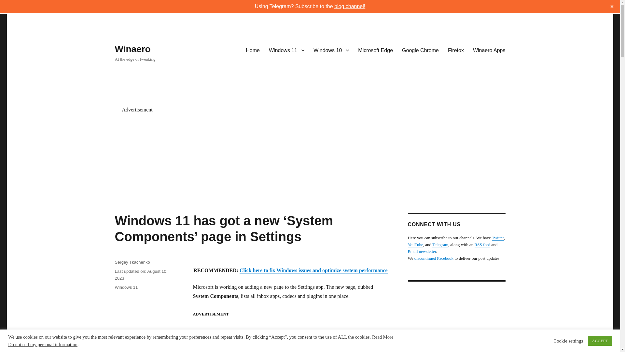 The image size is (625, 352). I want to click on Subscribe with email, so click(421, 251).